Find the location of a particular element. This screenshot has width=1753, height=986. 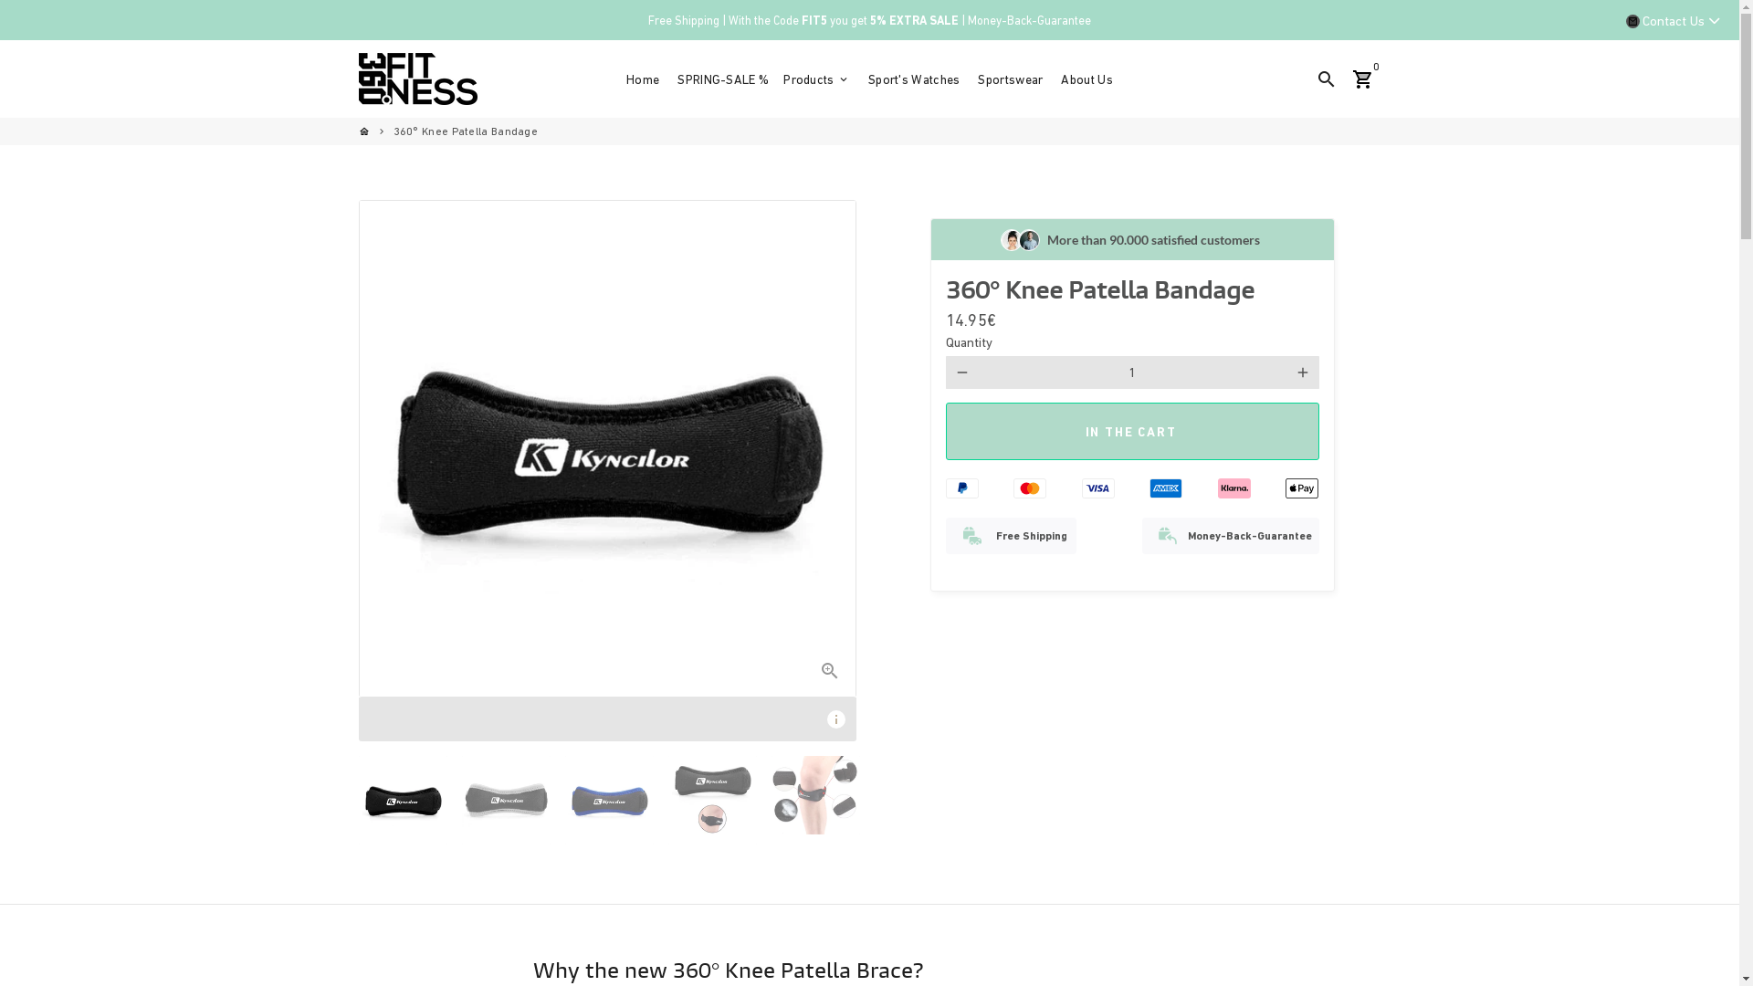

Skip to content is located at coordinates (0, 0).